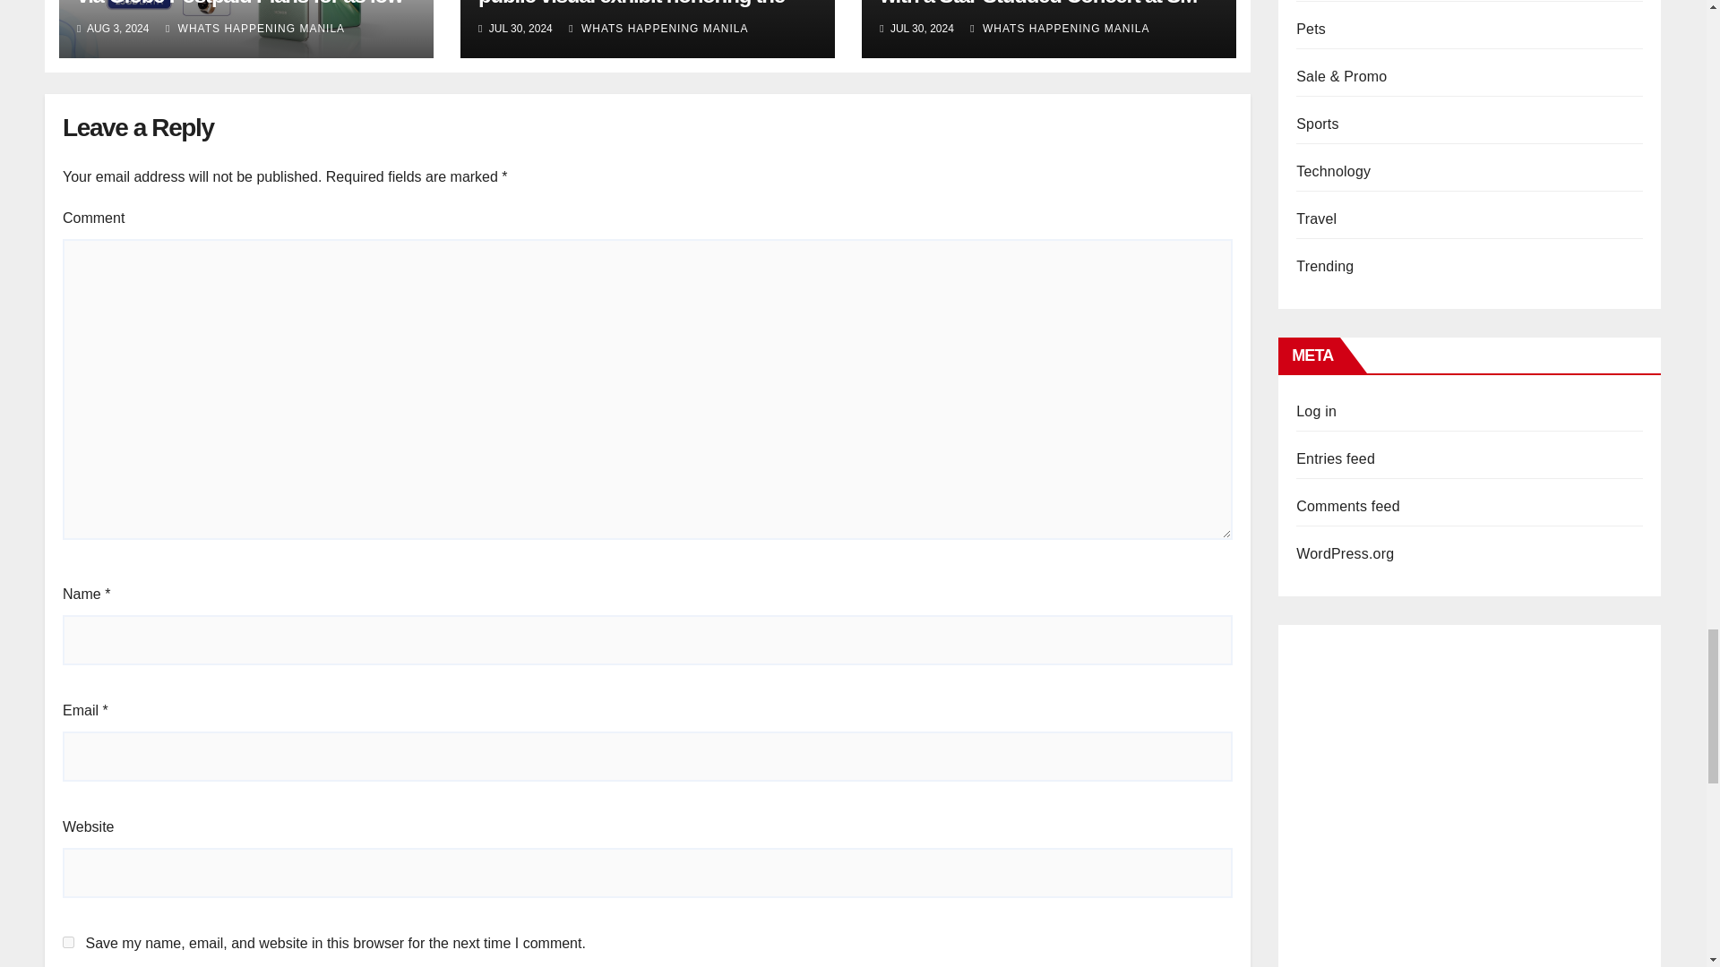 This screenshot has height=967, width=1720. What do you see at coordinates (254, 28) in the screenshot?
I see `WHATS HAPPENING MANILA` at bounding box center [254, 28].